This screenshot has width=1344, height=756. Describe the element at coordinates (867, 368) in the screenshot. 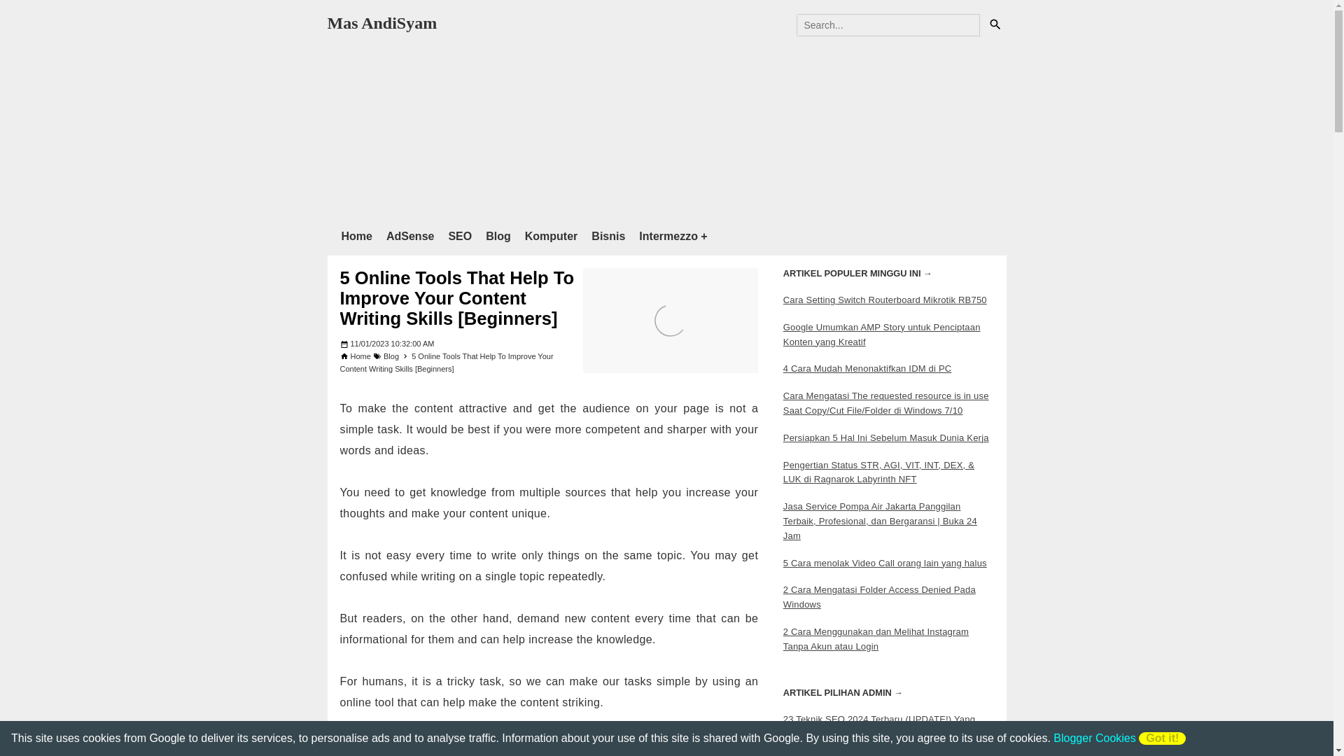

I see `4 Cara Mudah Menonaktifkan IDM di PC` at that location.